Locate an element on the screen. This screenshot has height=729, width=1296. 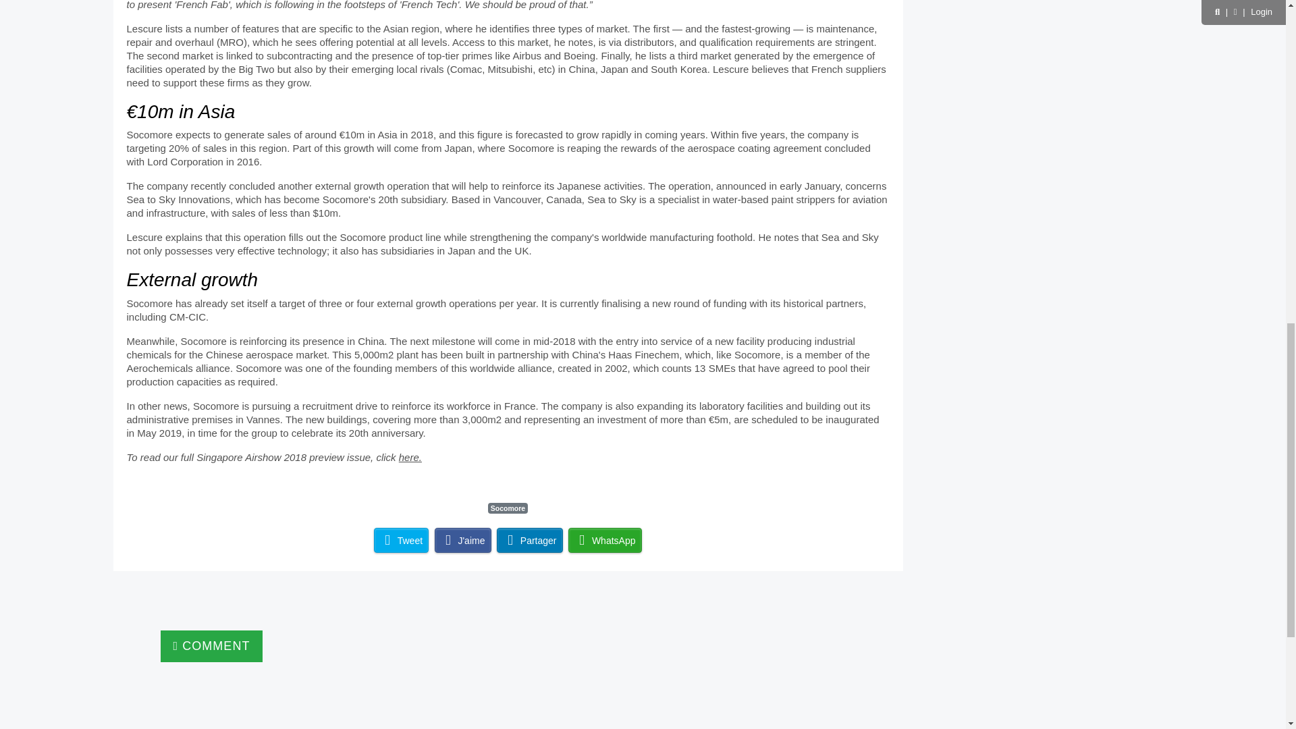
here. is located at coordinates (410, 456).